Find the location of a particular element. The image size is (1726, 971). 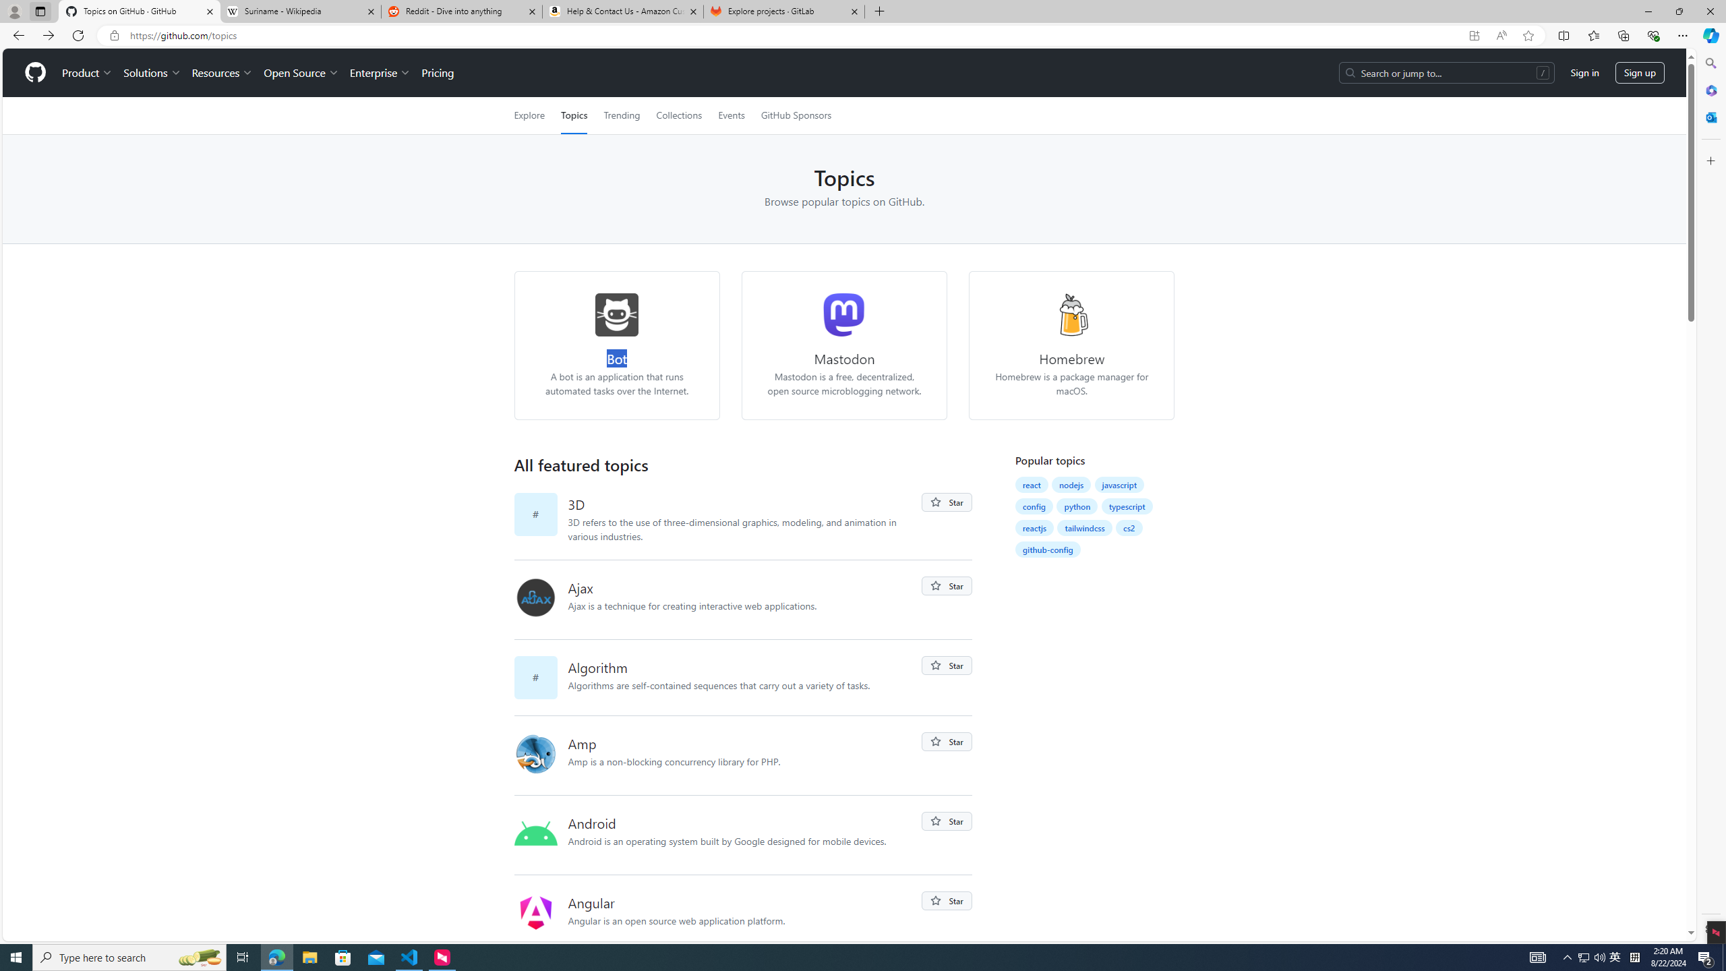

Forward is located at coordinates (49, 35).